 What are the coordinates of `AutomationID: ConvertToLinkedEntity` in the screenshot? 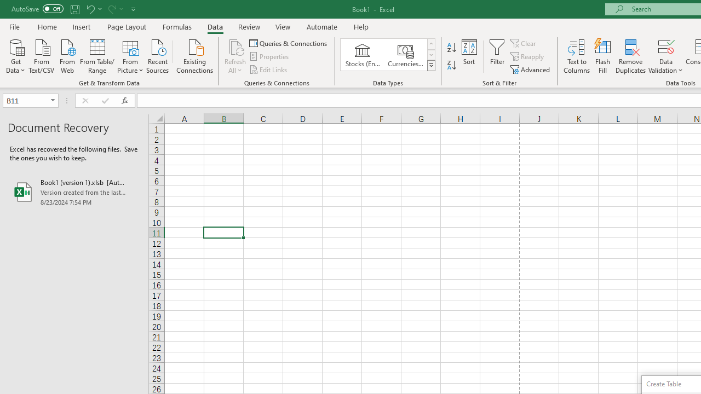 It's located at (388, 55).